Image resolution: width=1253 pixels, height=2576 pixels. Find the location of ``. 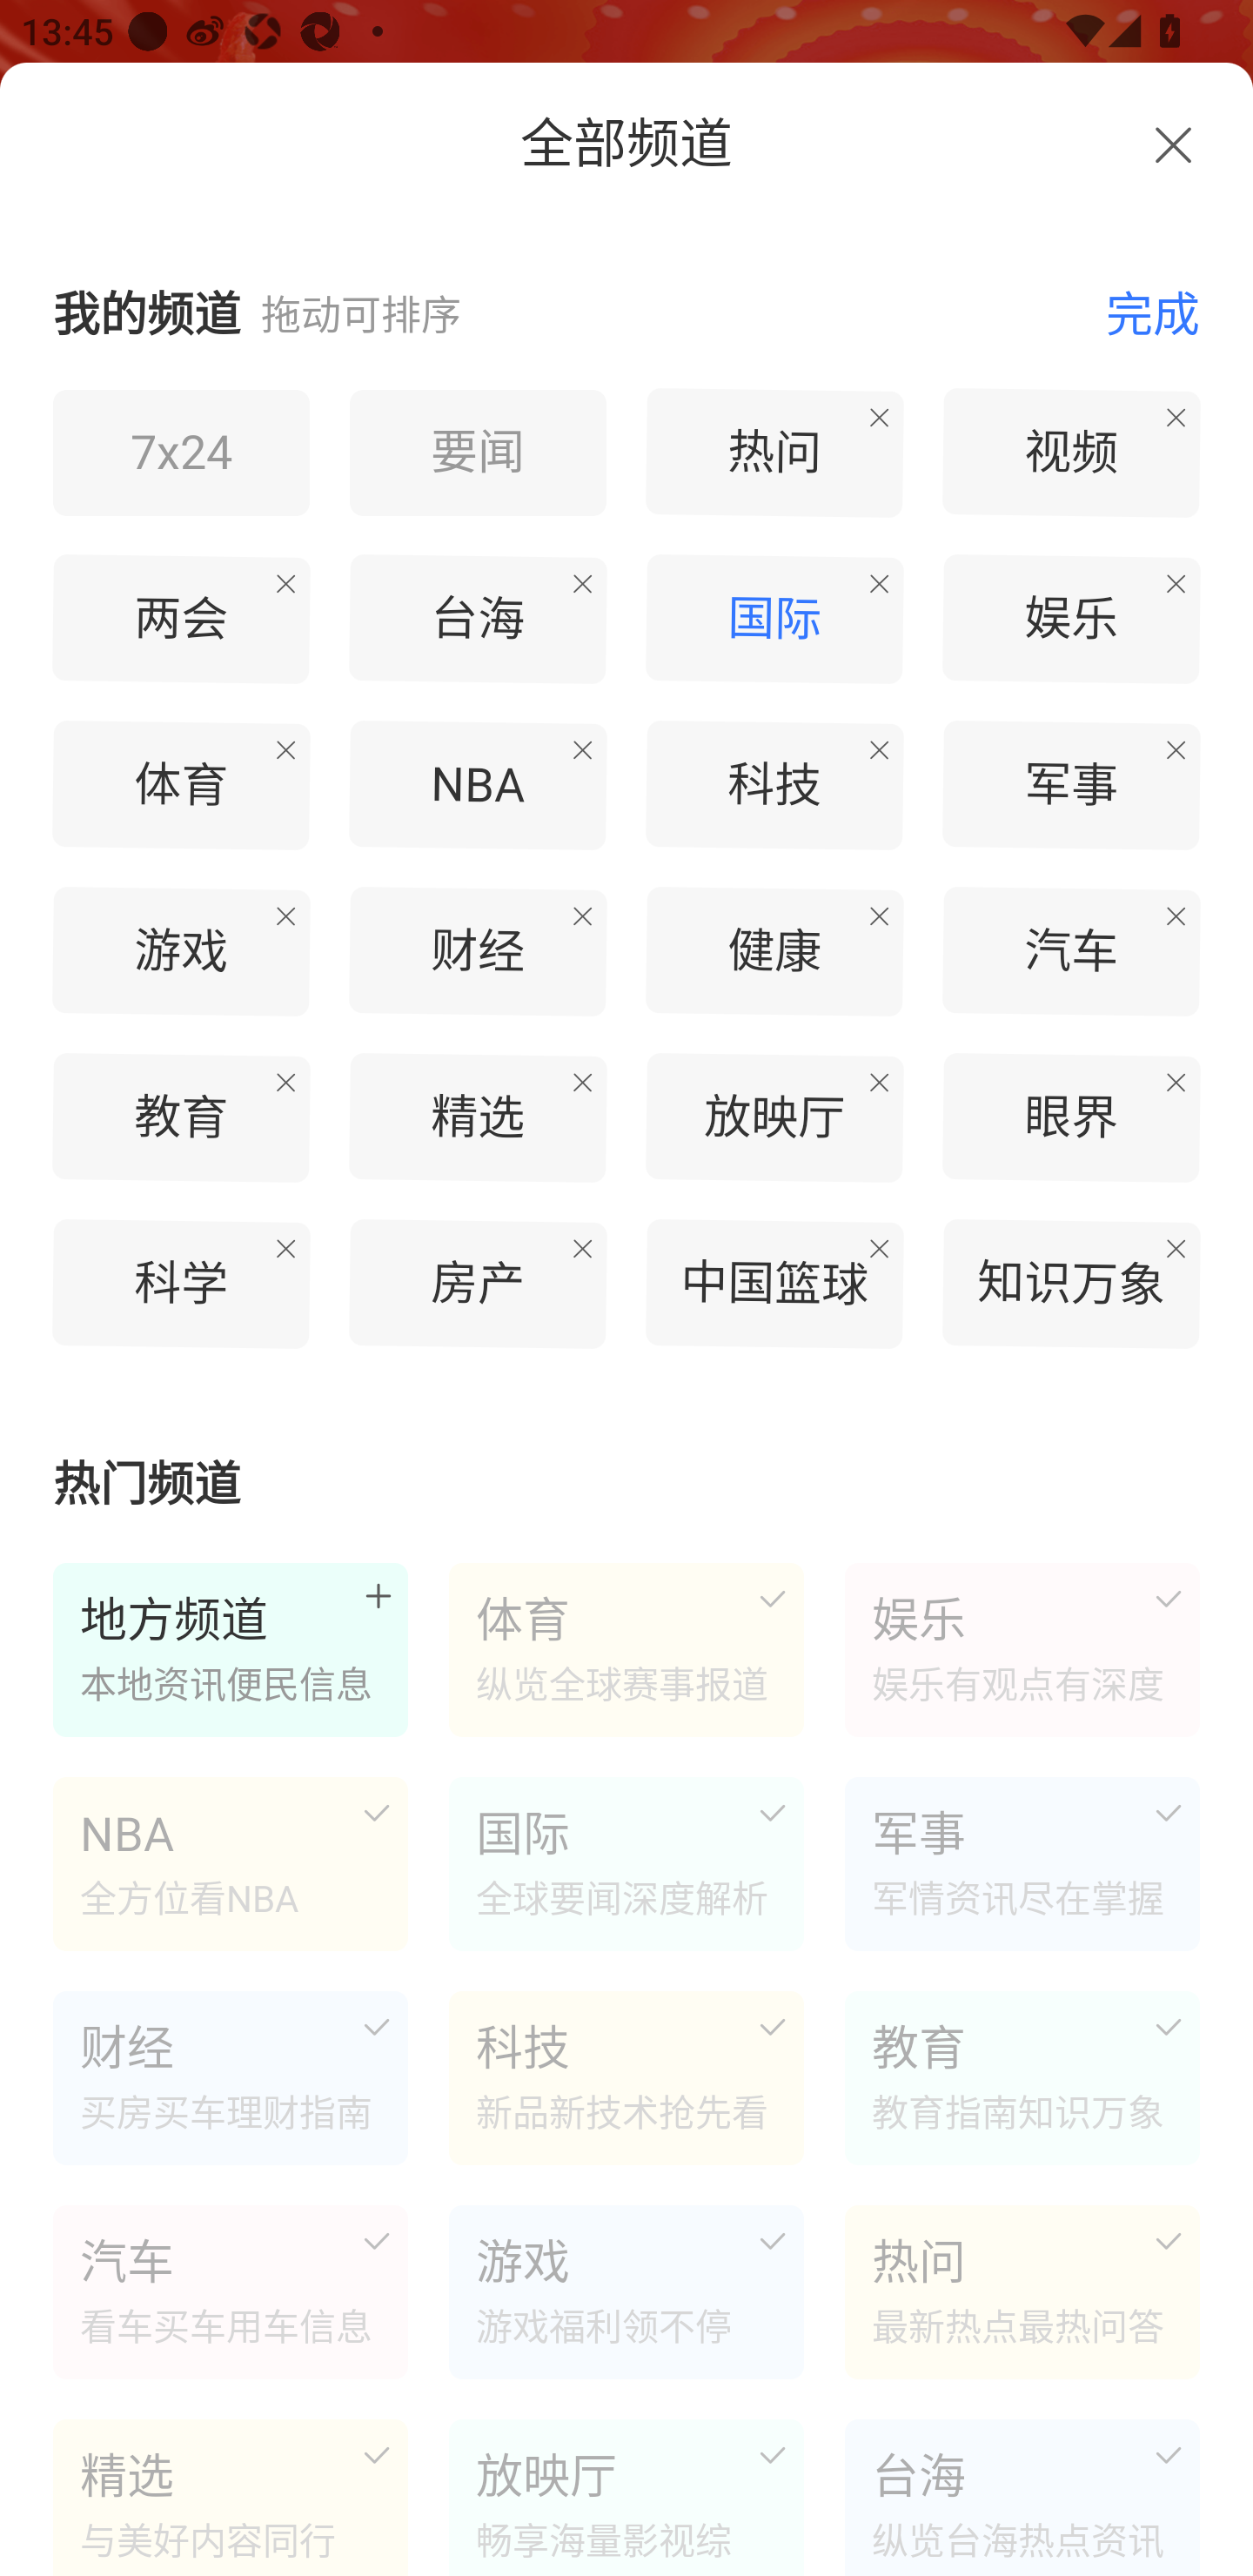

 is located at coordinates (1173, 144).